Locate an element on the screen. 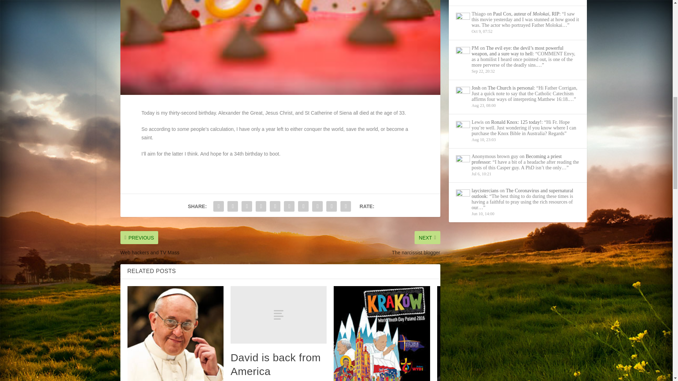 The width and height of the screenshot is (678, 381). Share "On this day in 1981" via Facebook is located at coordinates (219, 206).